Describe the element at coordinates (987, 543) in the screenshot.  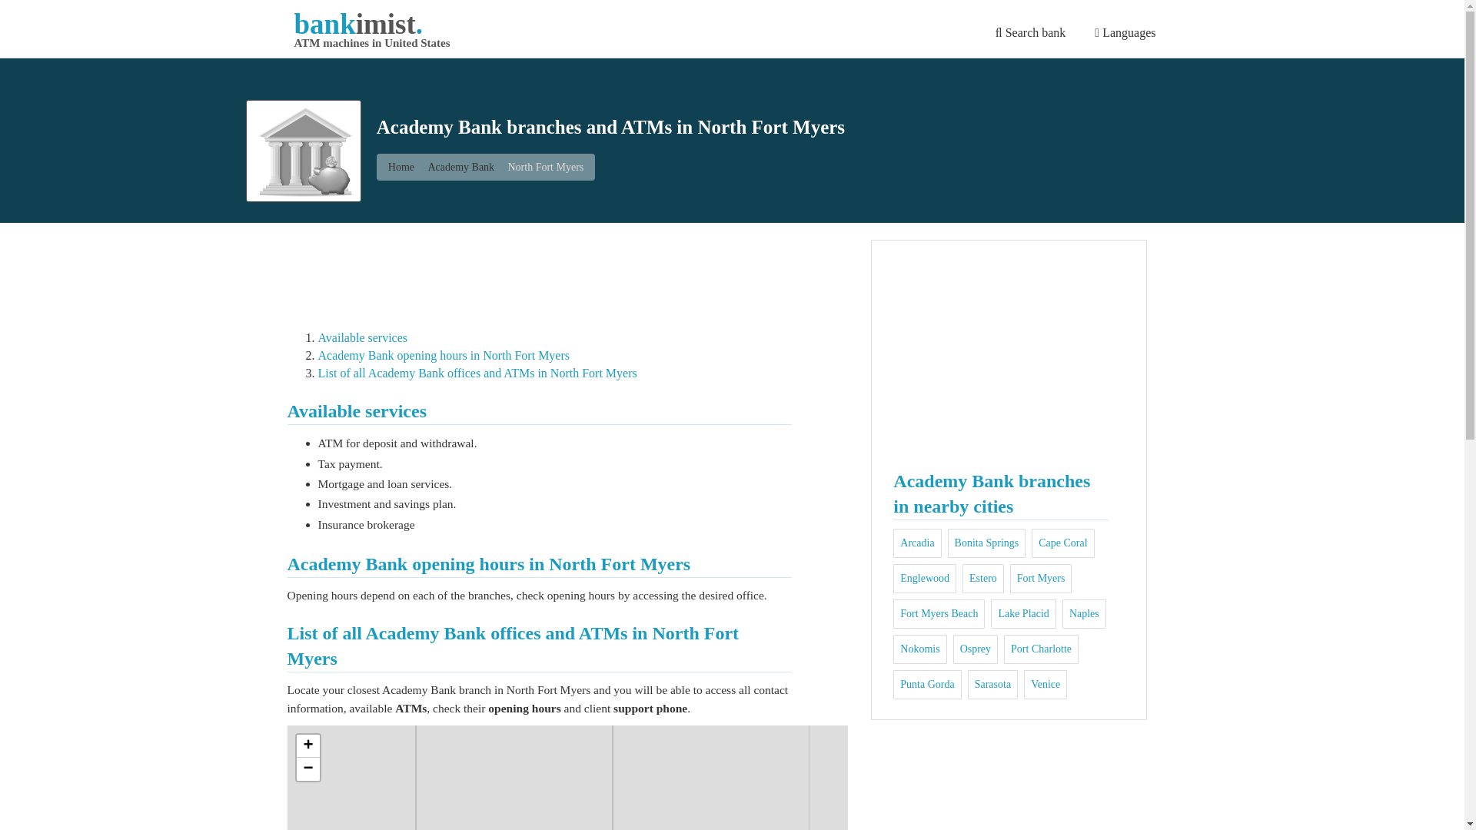
I see `Lake Placid` at that location.